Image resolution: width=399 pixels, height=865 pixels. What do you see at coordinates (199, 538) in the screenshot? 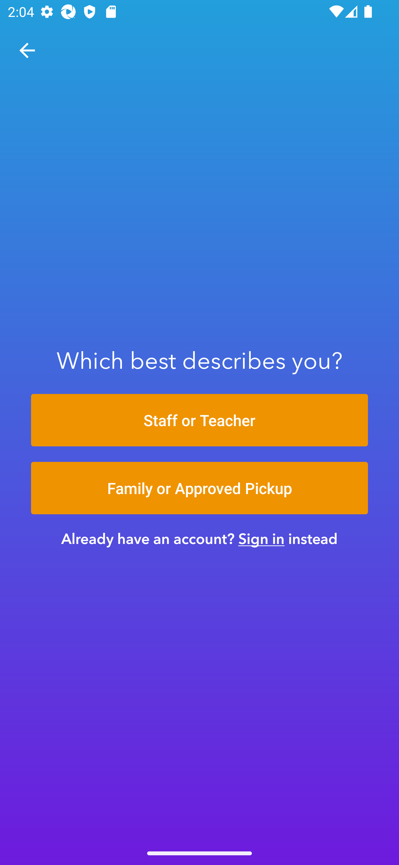
I see `Already have an account? Sign in instead` at bounding box center [199, 538].